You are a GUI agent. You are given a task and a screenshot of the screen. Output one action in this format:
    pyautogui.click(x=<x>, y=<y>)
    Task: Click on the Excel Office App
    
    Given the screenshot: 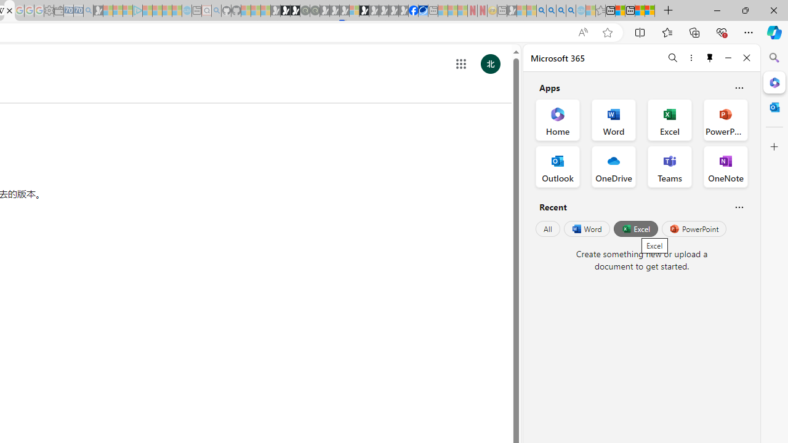 What is the action you would take?
    pyautogui.click(x=670, y=119)
    